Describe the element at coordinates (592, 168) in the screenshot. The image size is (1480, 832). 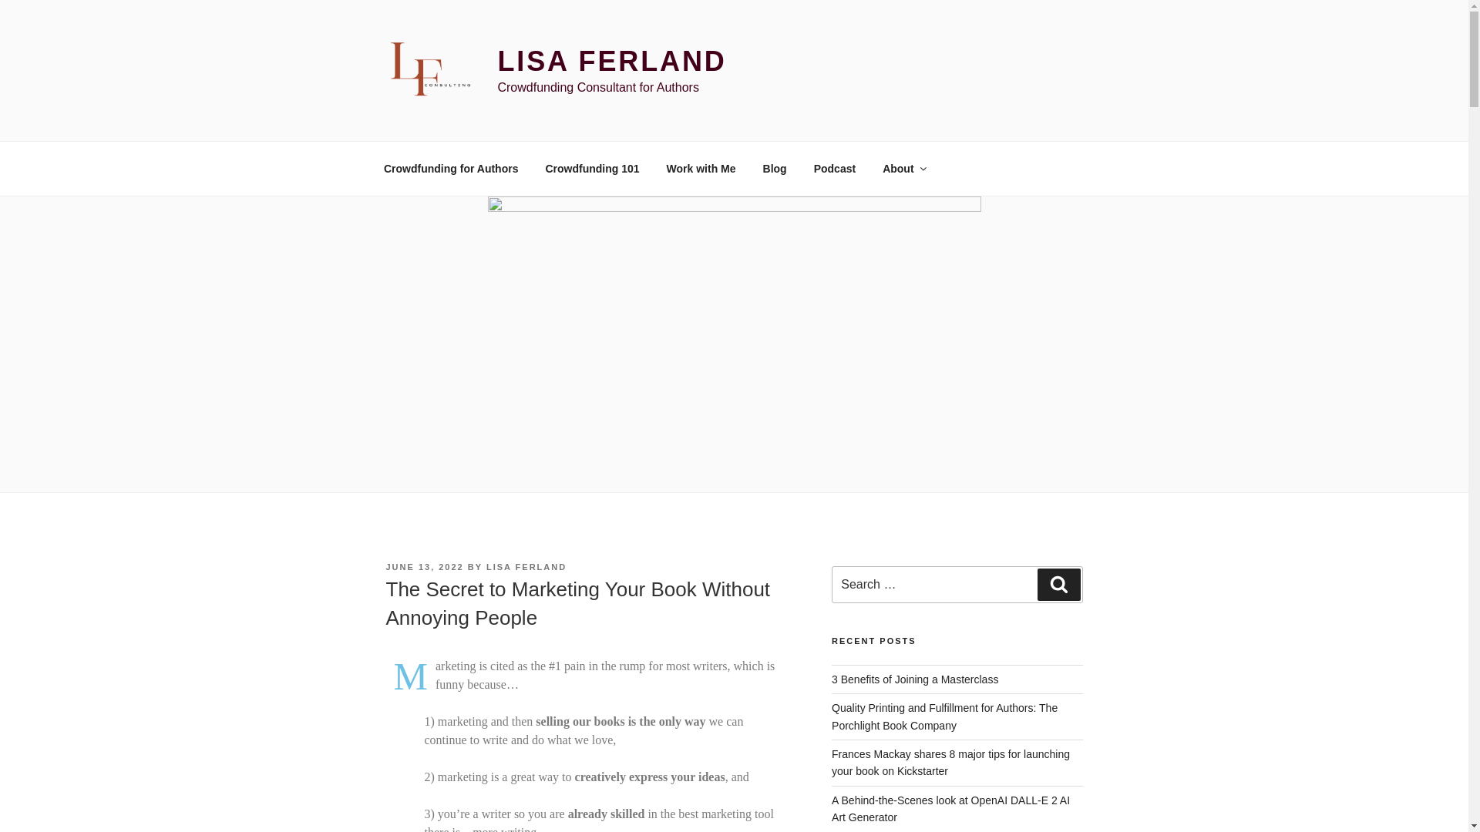
I see `Crowdfunding 101` at that location.